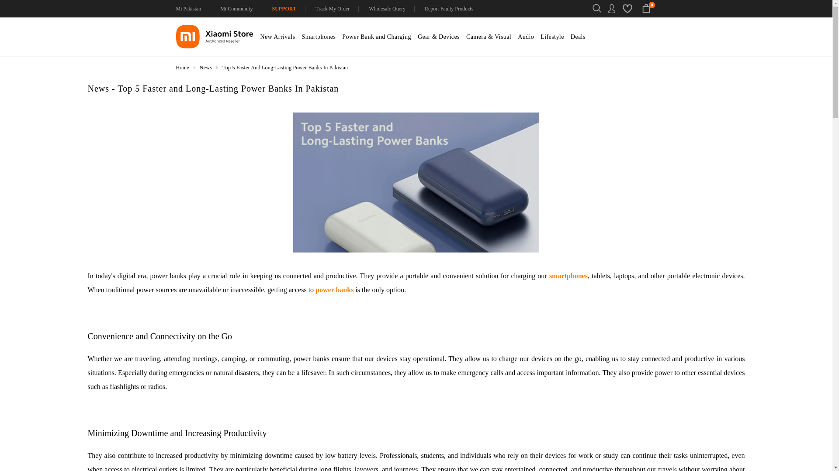 This screenshot has height=471, width=839. What do you see at coordinates (277, 41) in the screenshot?
I see `New Arrivals` at bounding box center [277, 41].